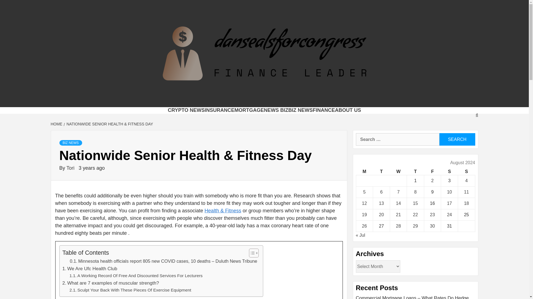 The width and height of the screenshot is (533, 299). What do you see at coordinates (186, 110) in the screenshot?
I see `CRYPTO NEWS` at bounding box center [186, 110].